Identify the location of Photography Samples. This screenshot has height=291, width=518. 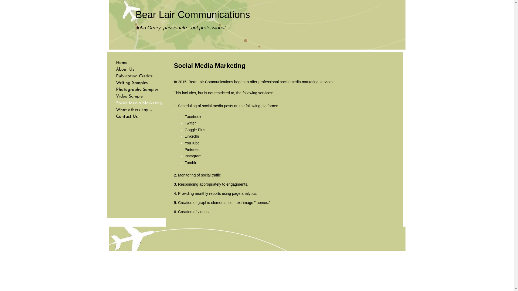
(137, 90).